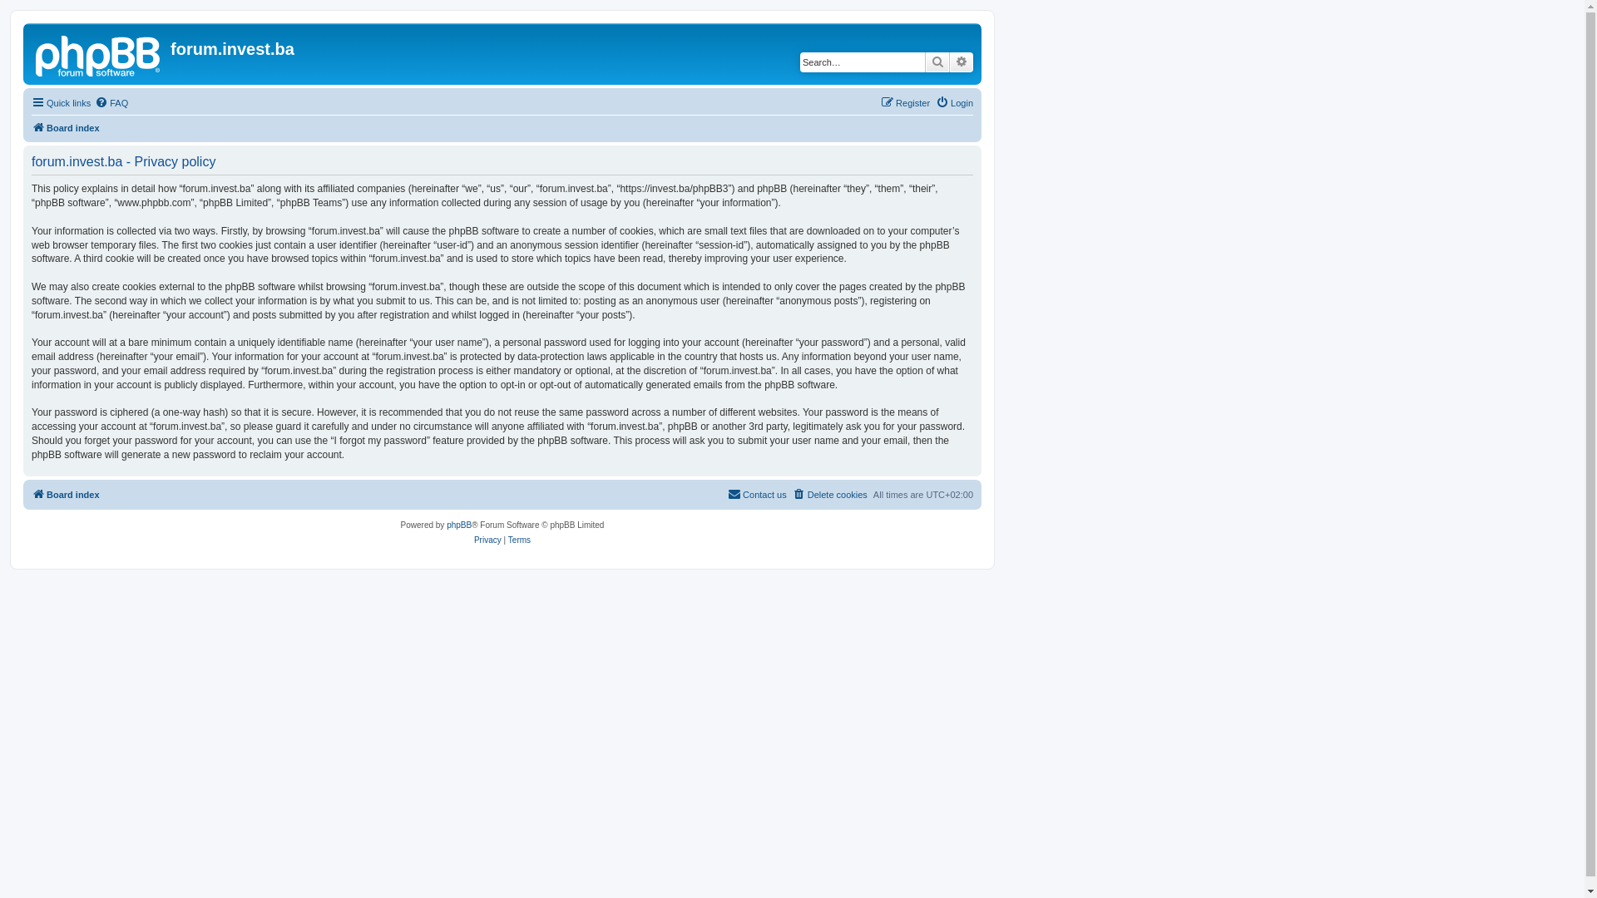 Image resolution: width=1597 pixels, height=898 pixels. I want to click on Terms, so click(519, 540).